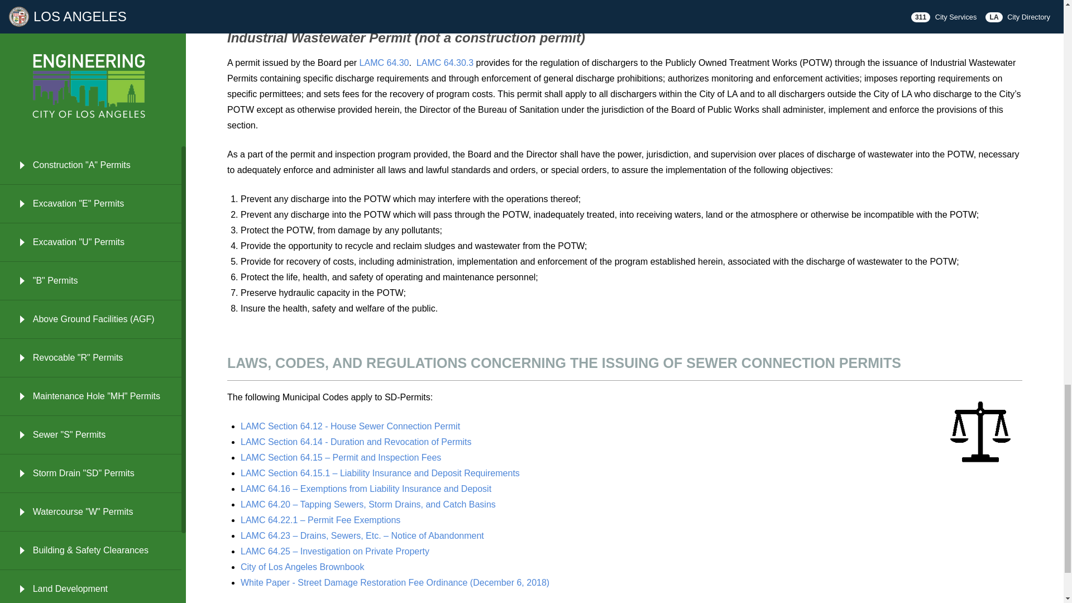 The height and width of the screenshot is (603, 1072). What do you see at coordinates (350, 426) in the screenshot?
I see `LAMC 64.12` at bounding box center [350, 426].